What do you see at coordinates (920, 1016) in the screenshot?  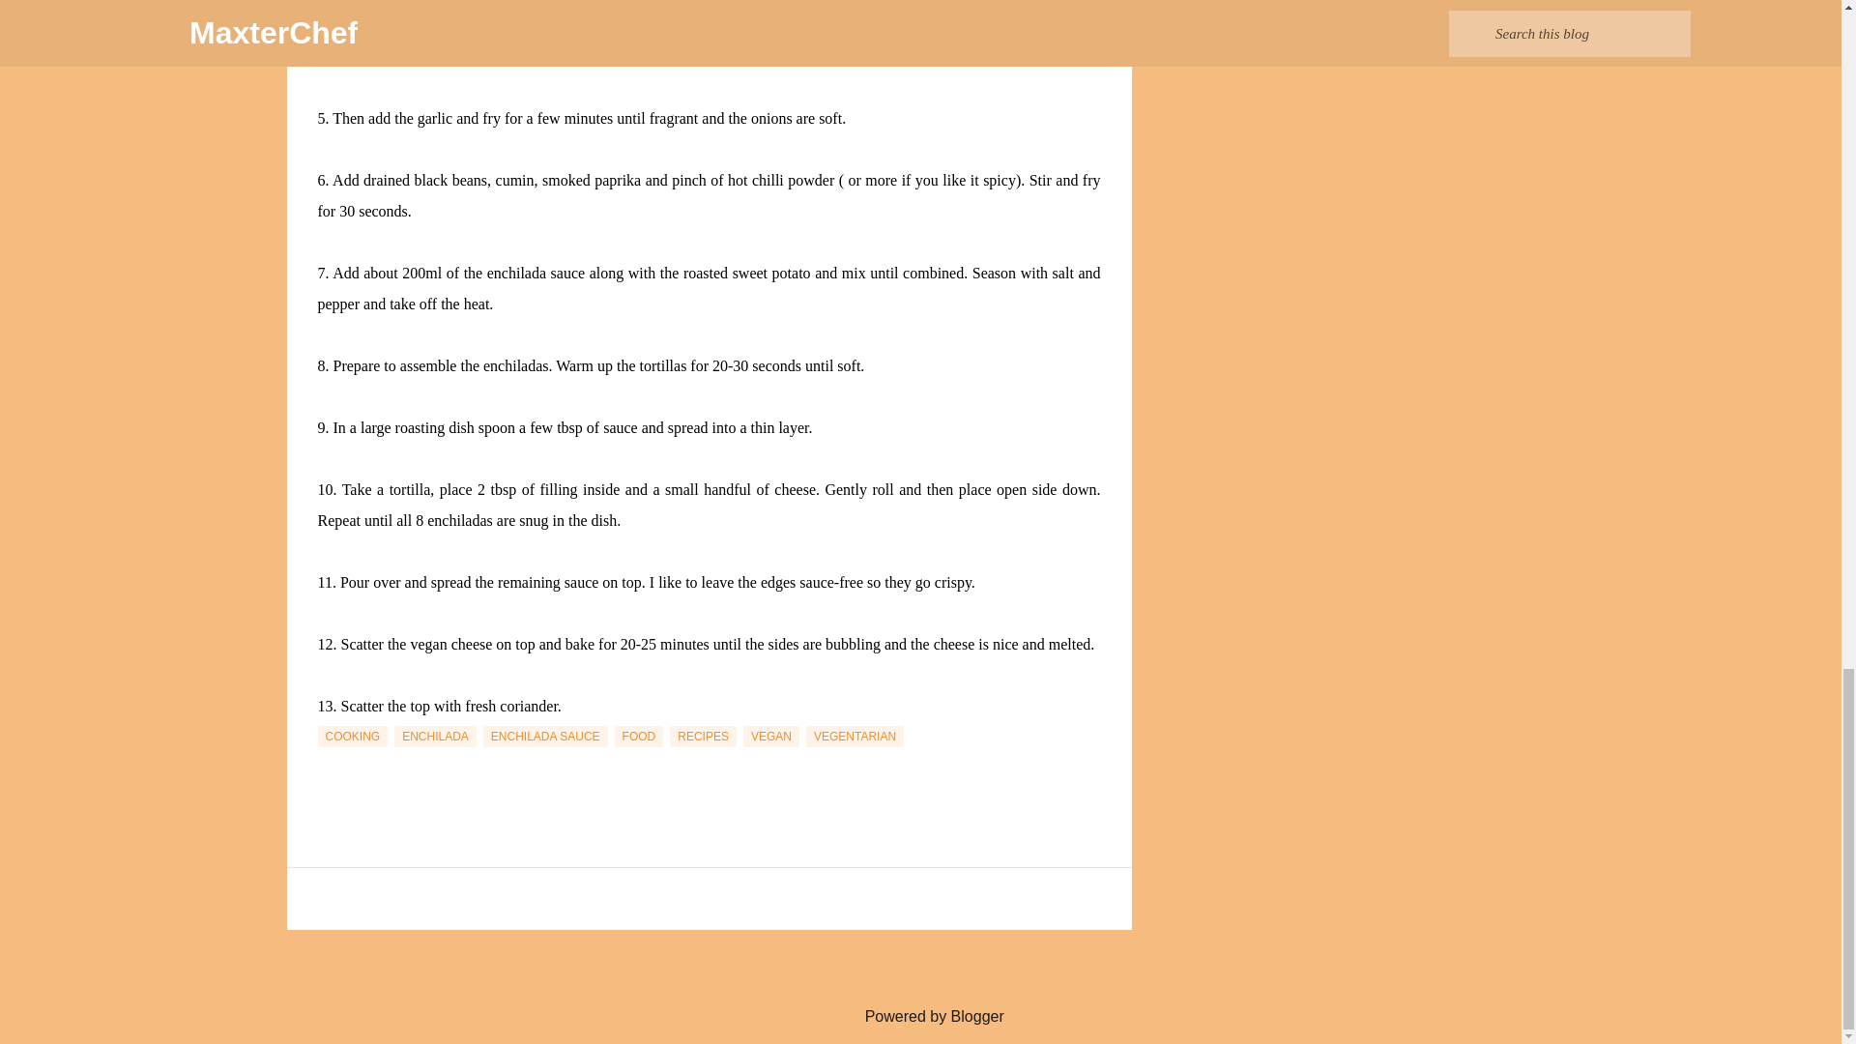 I see `Powered by Blogger` at bounding box center [920, 1016].